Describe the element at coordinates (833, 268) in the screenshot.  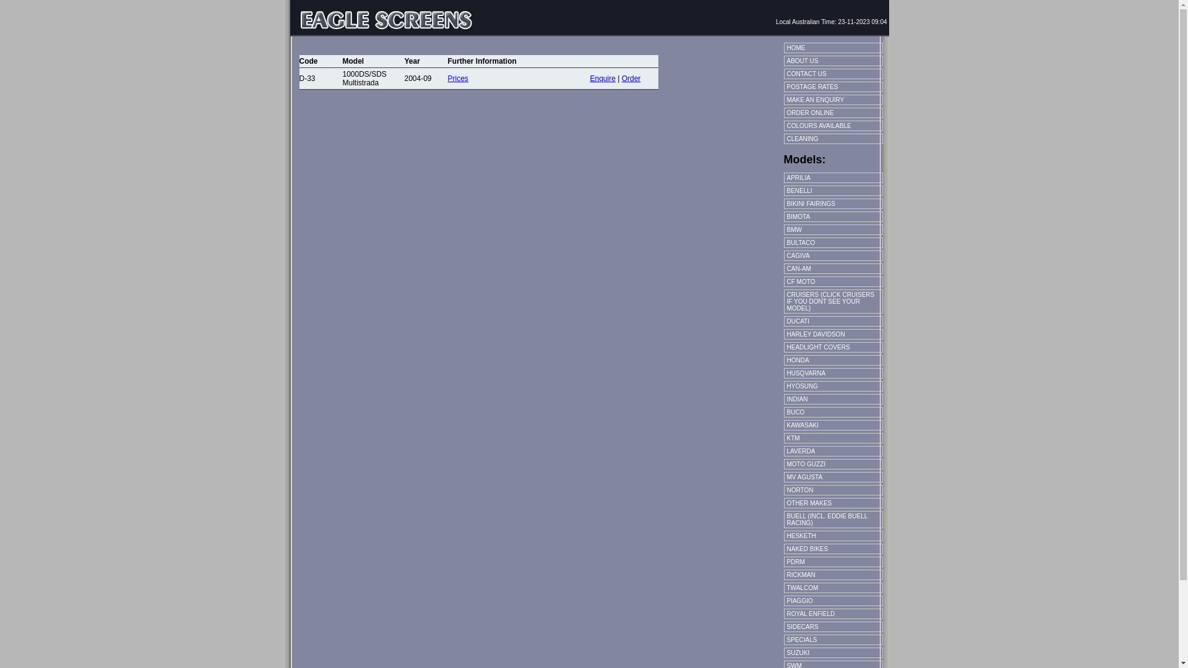
I see `CAN-AM` at that location.